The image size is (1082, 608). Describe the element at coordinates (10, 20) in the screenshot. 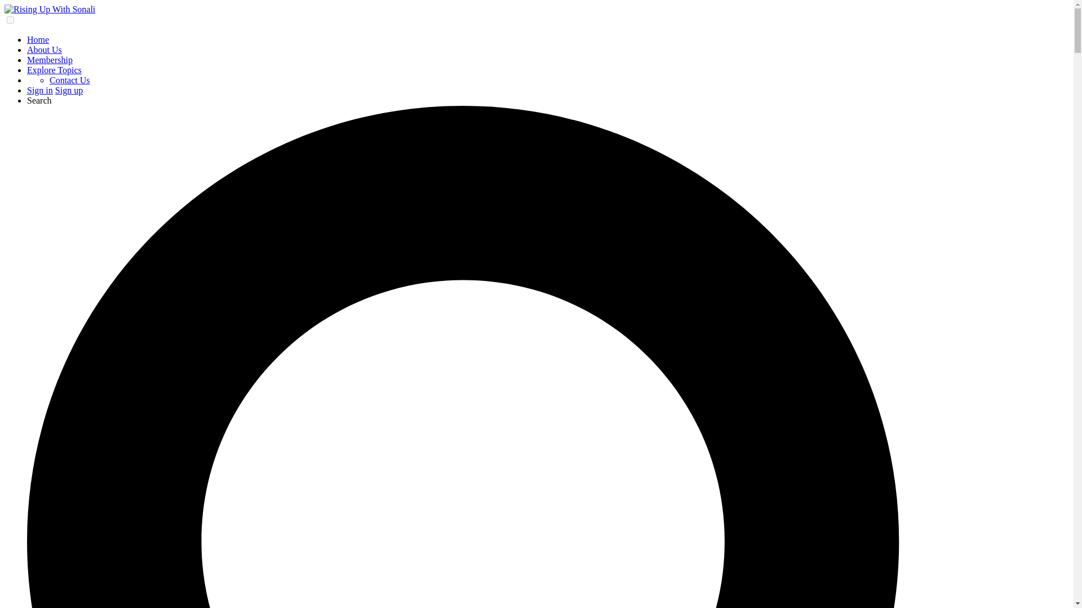

I see `on` at that location.